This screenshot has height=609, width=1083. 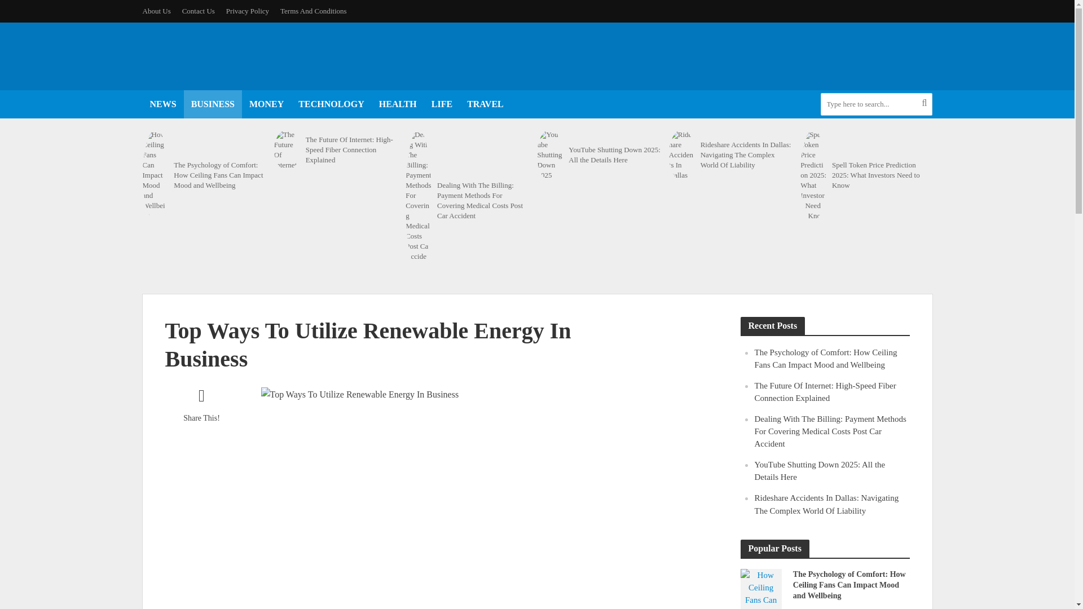 What do you see at coordinates (162, 104) in the screenshot?
I see `NEWS` at bounding box center [162, 104].